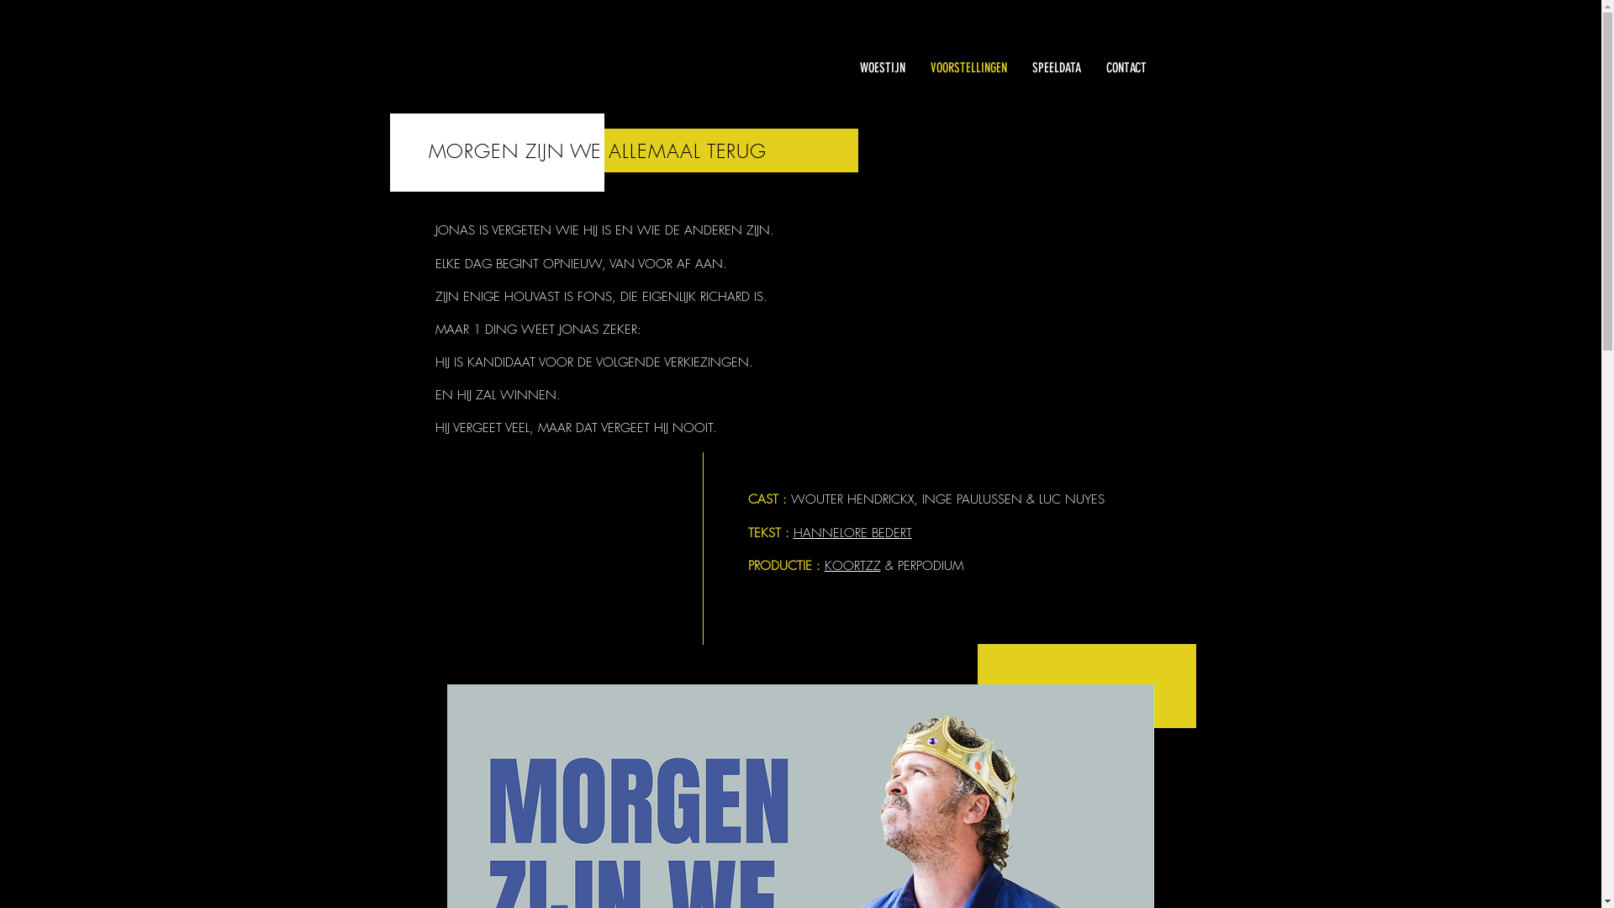  Describe the element at coordinates (1056, 68) in the screenshot. I see `SPEELDATA` at that location.